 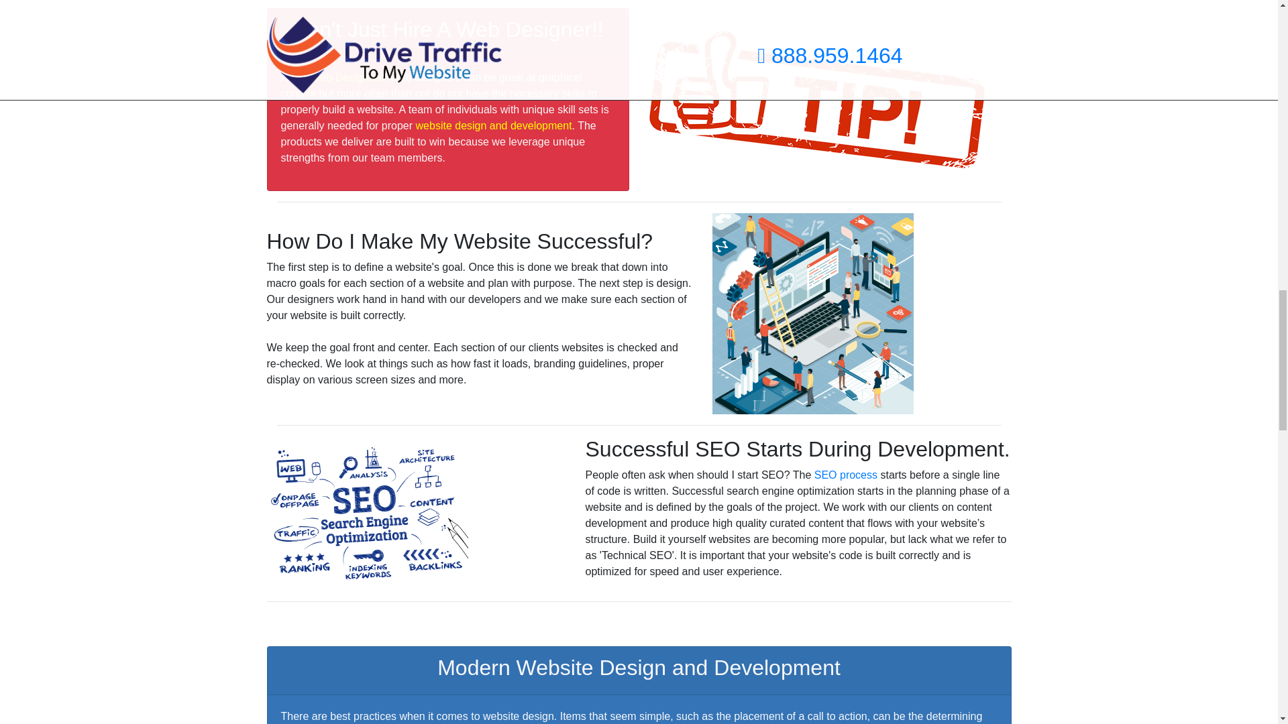 What do you see at coordinates (494, 125) in the screenshot?
I see `website design and development` at bounding box center [494, 125].